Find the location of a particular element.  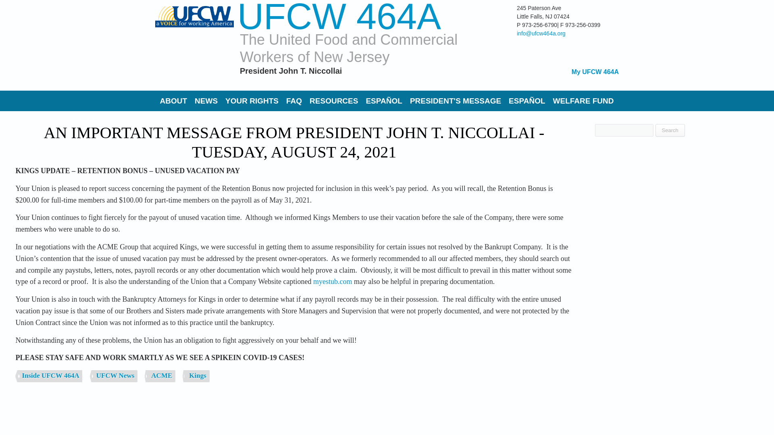

Home is located at coordinates (194, 44).